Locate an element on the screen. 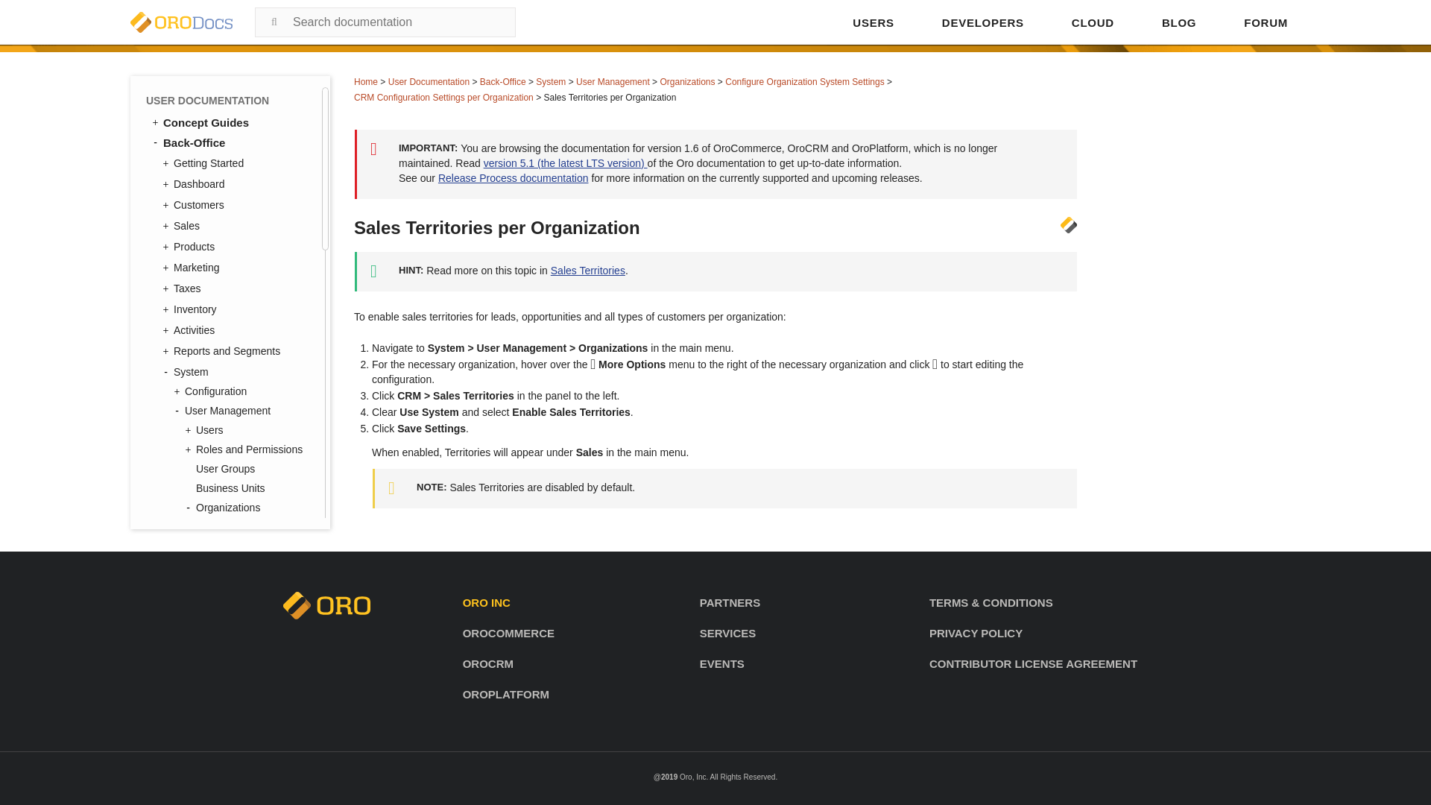 The image size is (1431, 805). Concept Guides is located at coordinates (231, 122).